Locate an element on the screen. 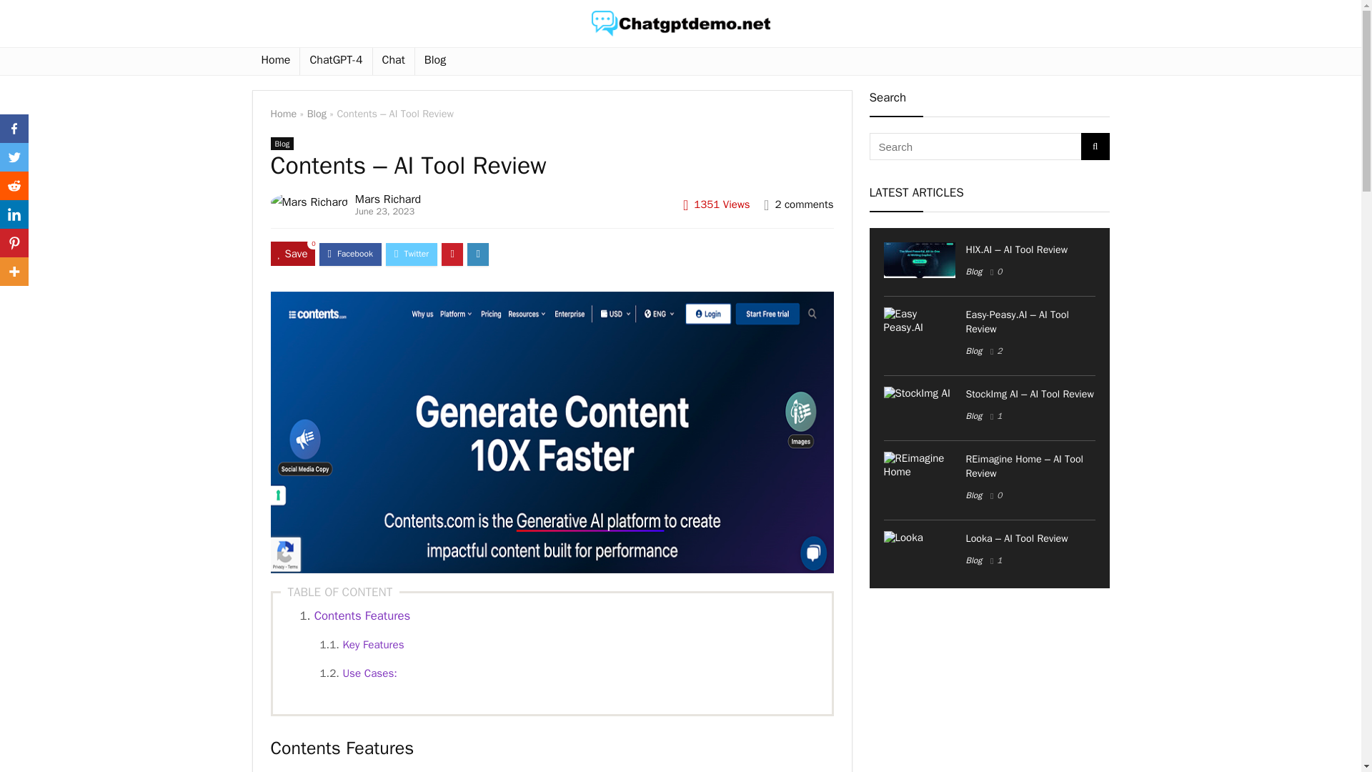 This screenshot has height=772, width=1372. View all posts in Blog is located at coordinates (282, 143).